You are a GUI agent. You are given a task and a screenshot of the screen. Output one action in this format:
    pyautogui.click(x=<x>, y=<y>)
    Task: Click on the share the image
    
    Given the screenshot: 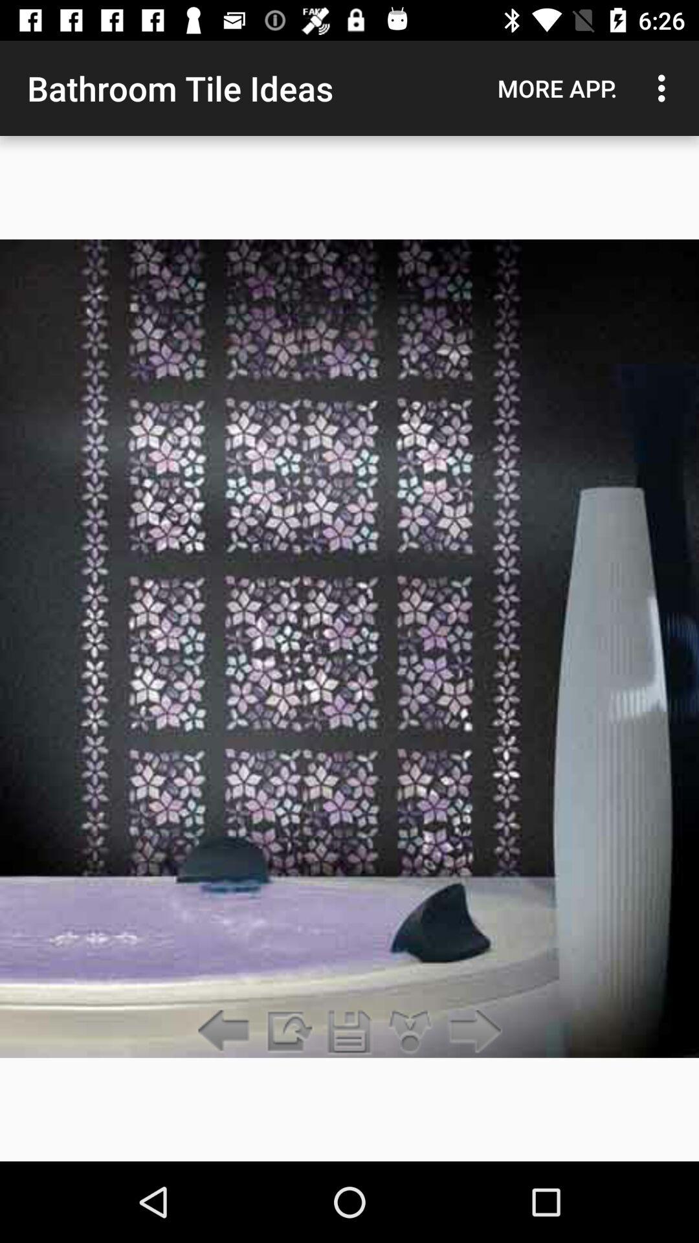 What is the action you would take?
    pyautogui.click(x=288, y=1032)
    